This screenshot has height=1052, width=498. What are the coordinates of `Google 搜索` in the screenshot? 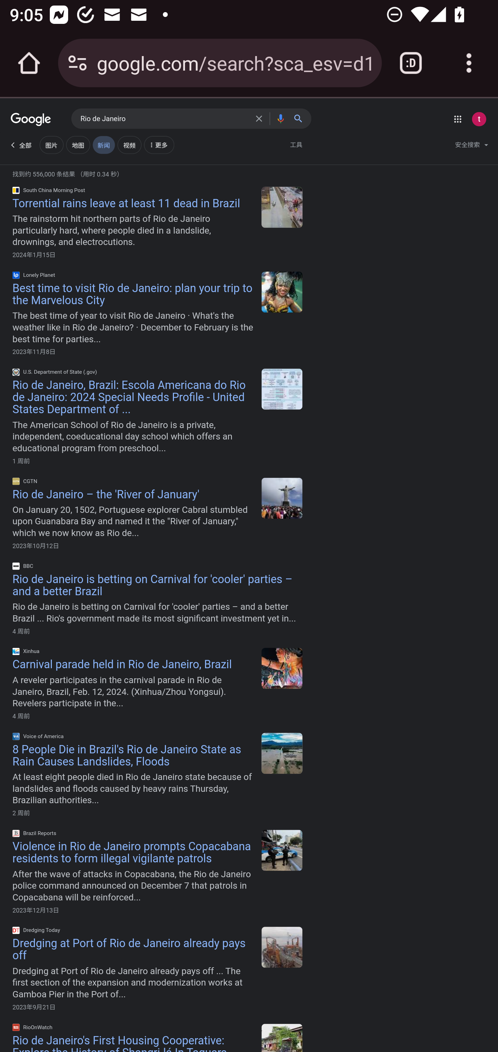 It's located at (301, 118).